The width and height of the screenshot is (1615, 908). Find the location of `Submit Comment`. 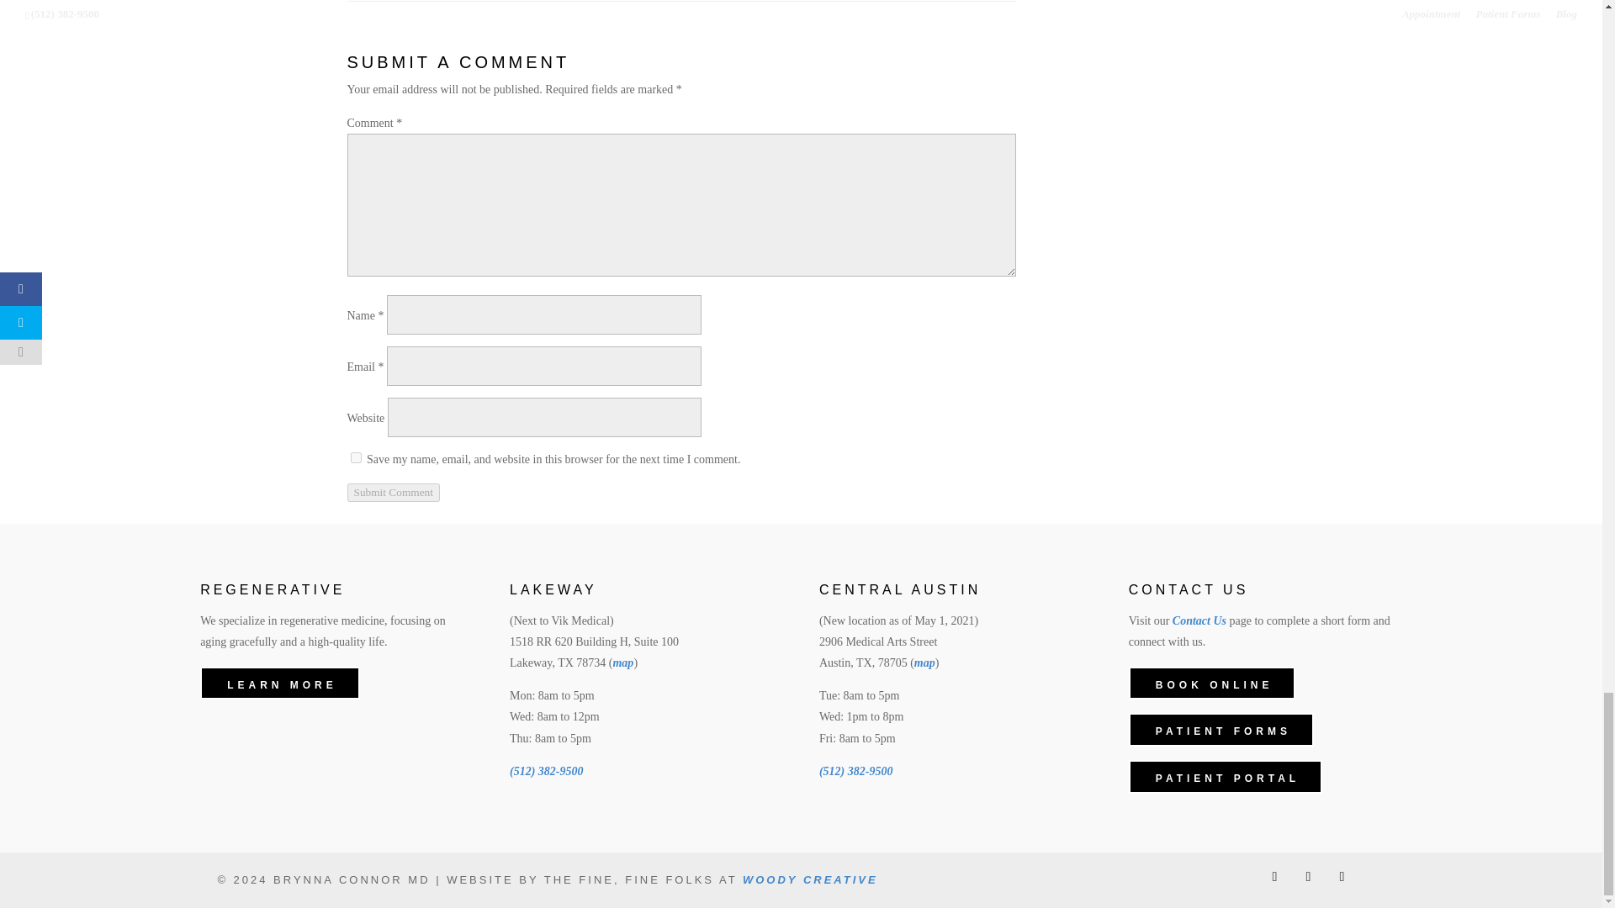

Submit Comment is located at coordinates (393, 493).